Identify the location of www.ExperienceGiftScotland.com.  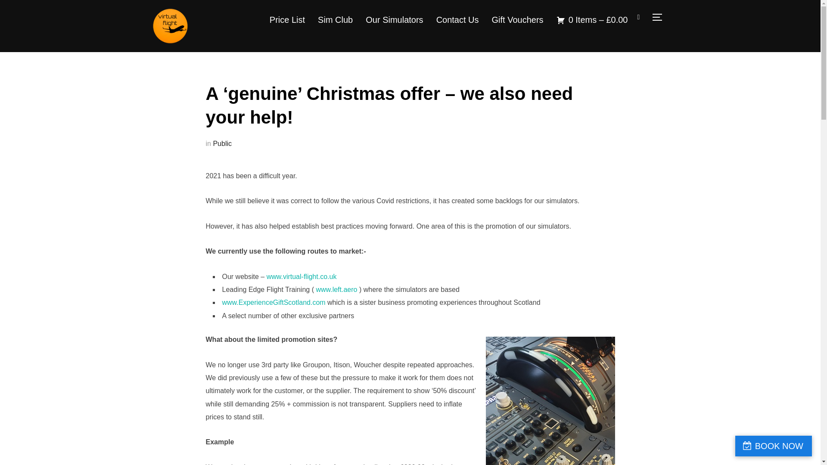
(274, 302).